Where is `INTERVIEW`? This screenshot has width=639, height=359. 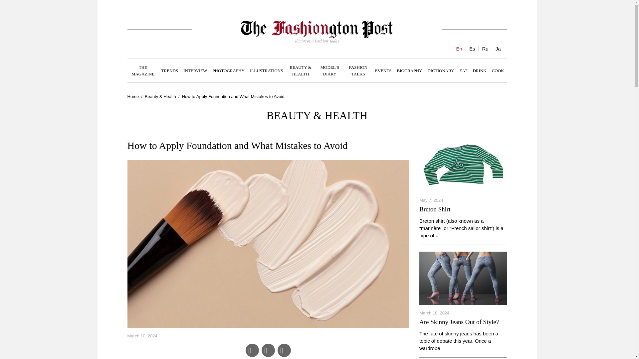 INTERVIEW is located at coordinates (195, 70).